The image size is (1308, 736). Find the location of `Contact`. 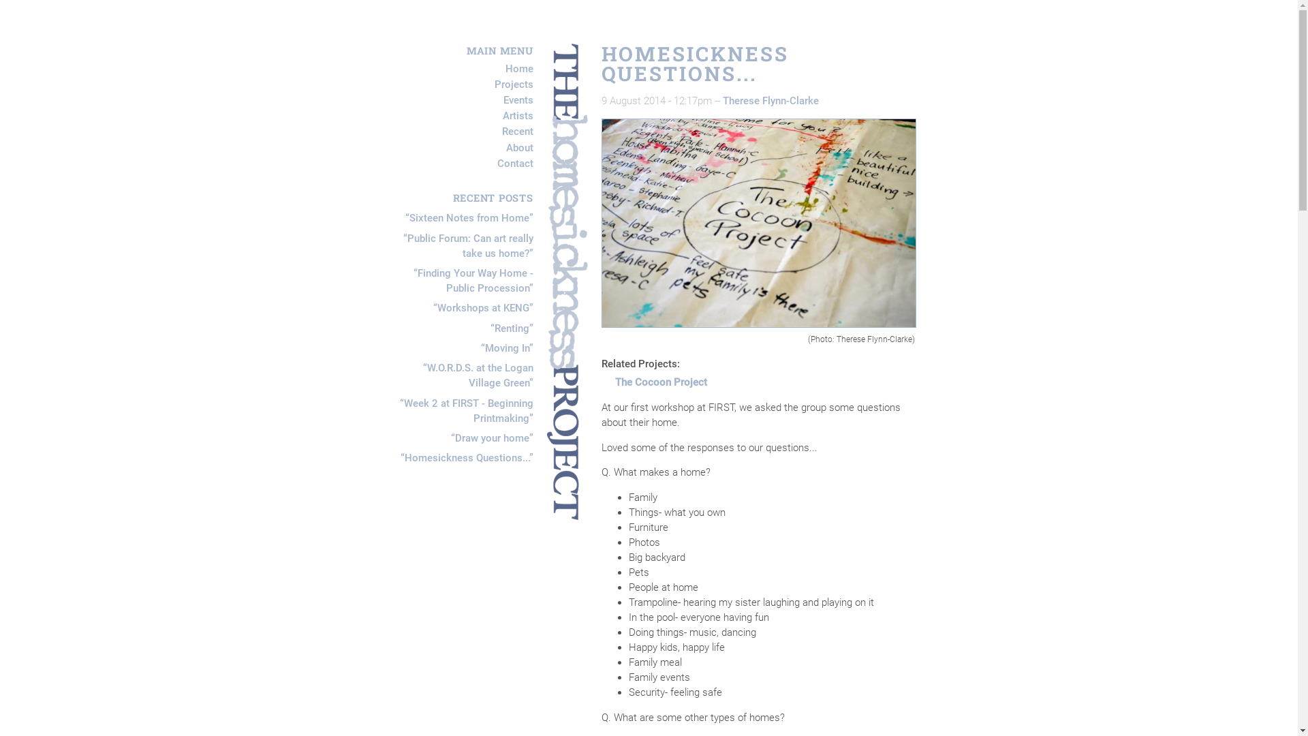

Contact is located at coordinates (515, 164).